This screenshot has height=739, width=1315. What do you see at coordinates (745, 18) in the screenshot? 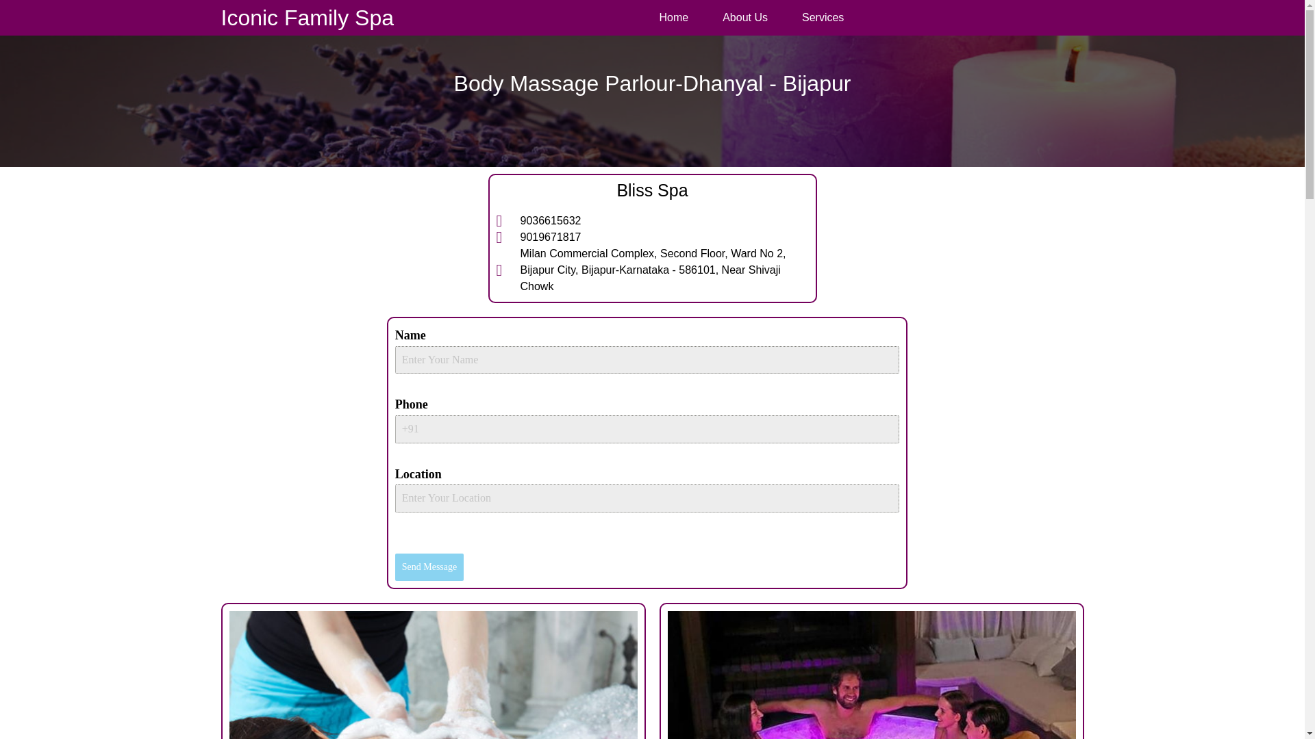
I see `About Us` at bounding box center [745, 18].